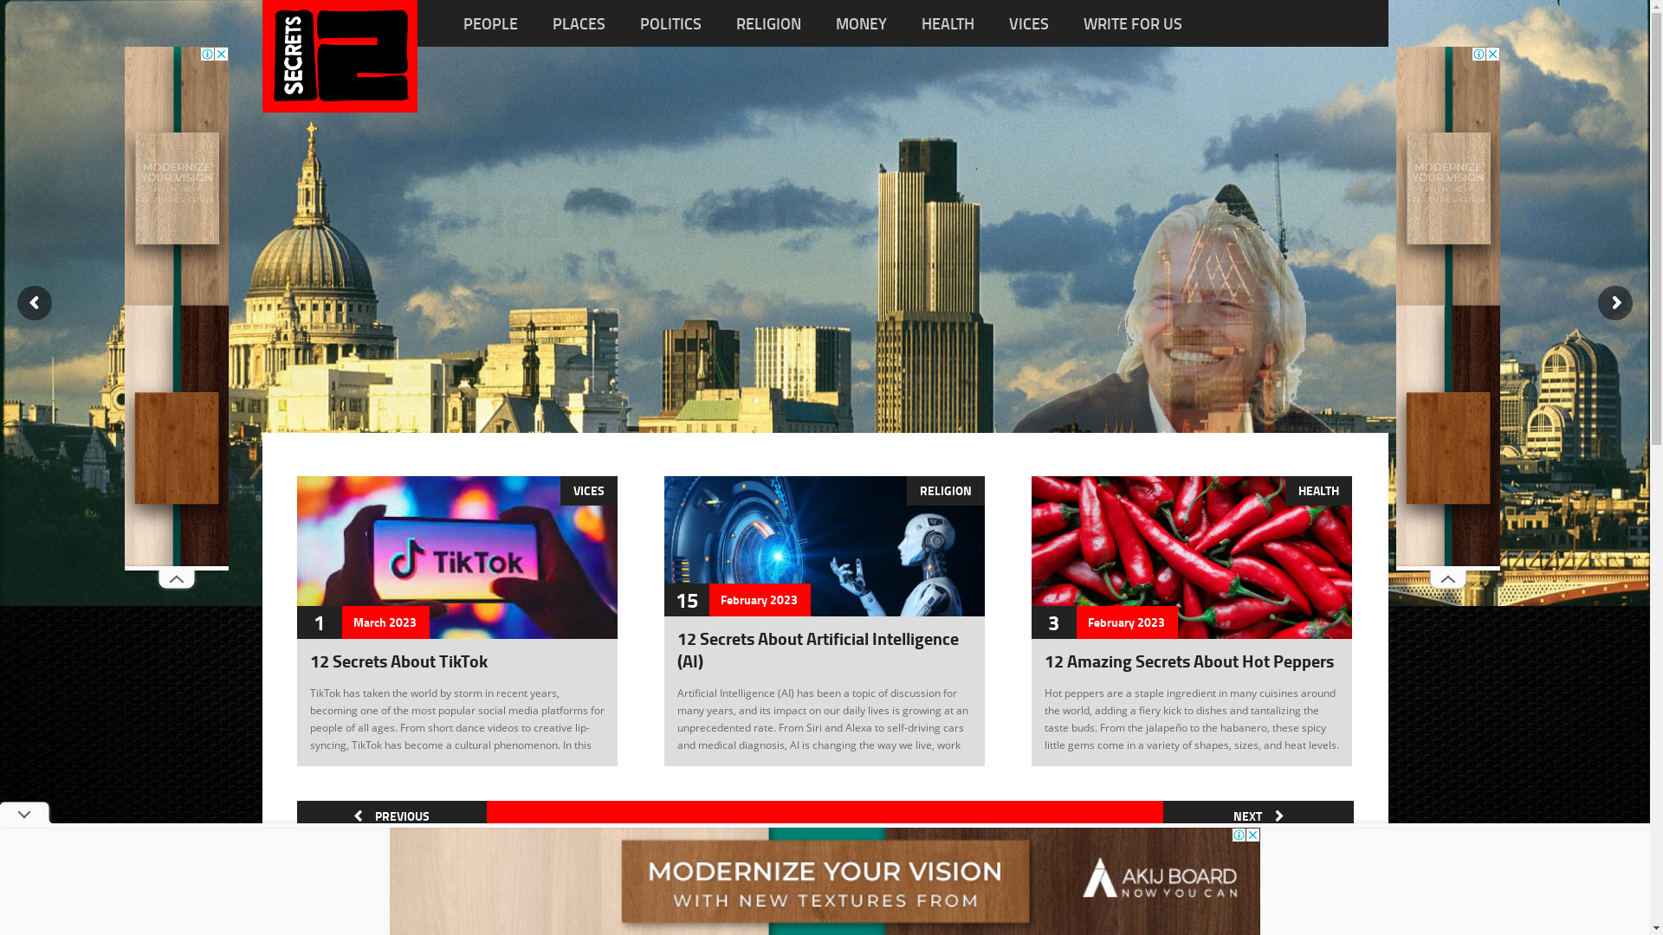  I want to click on WRITE FOR US, so click(1133, 23).